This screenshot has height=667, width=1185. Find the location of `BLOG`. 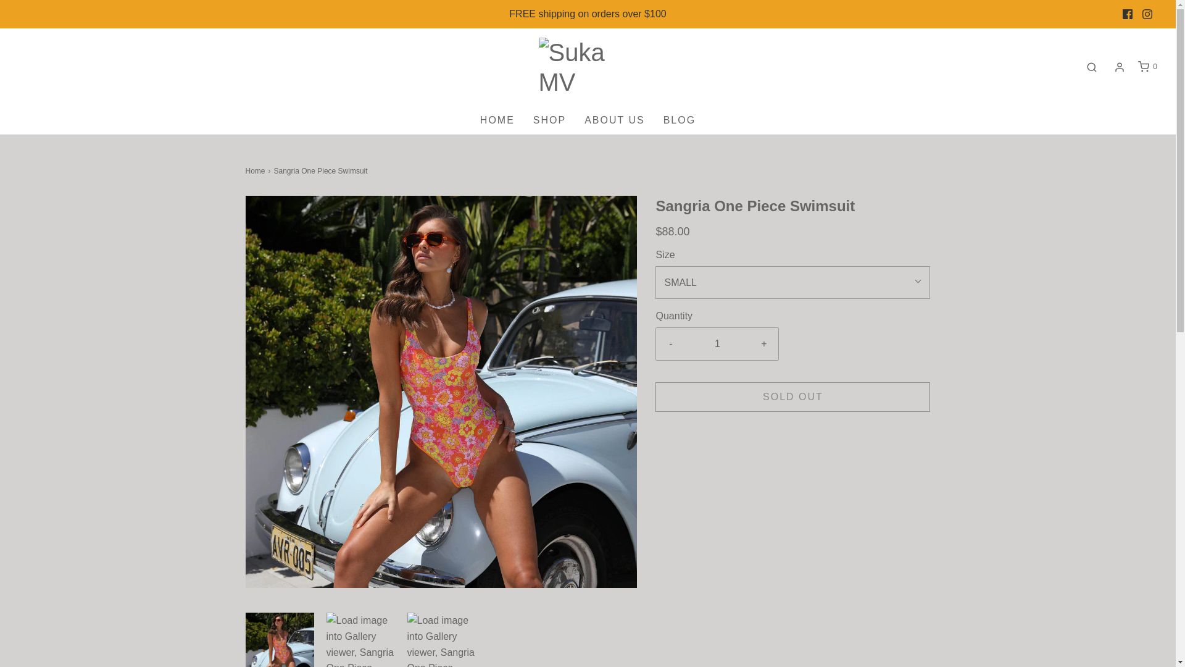

BLOG is located at coordinates (680, 120).